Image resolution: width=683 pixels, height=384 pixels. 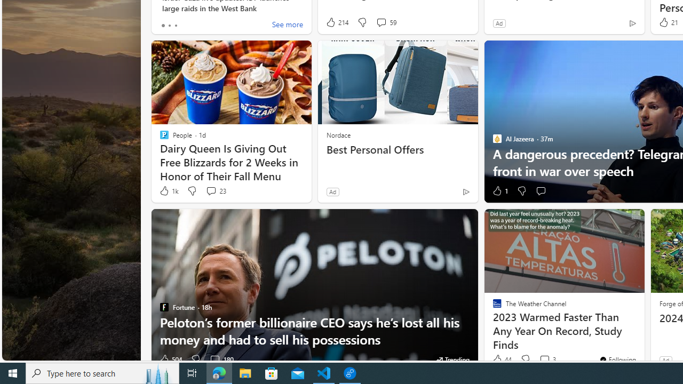 I want to click on View comments 23 Comment, so click(x=211, y=190).